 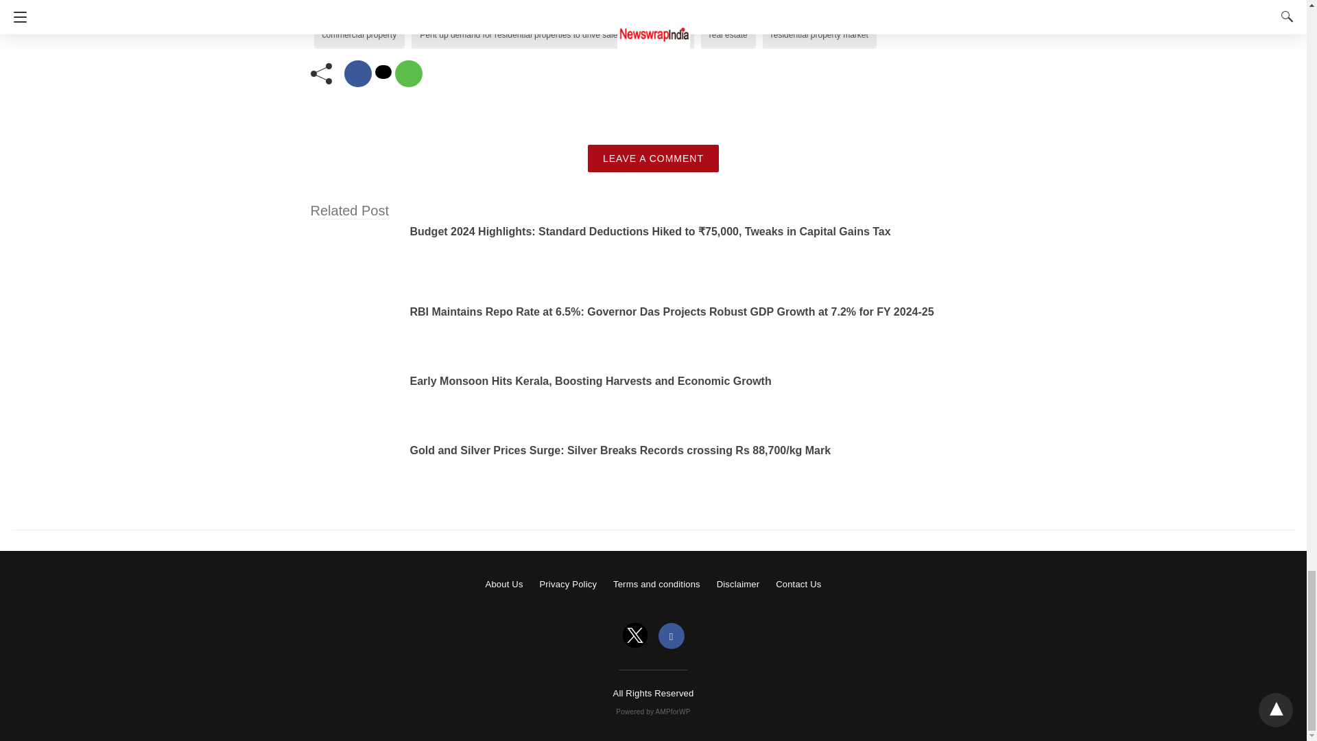 What do you see at coordinates (819, 35) in the screenshot?
I see `residential property market` at bounding box center [819, 35].